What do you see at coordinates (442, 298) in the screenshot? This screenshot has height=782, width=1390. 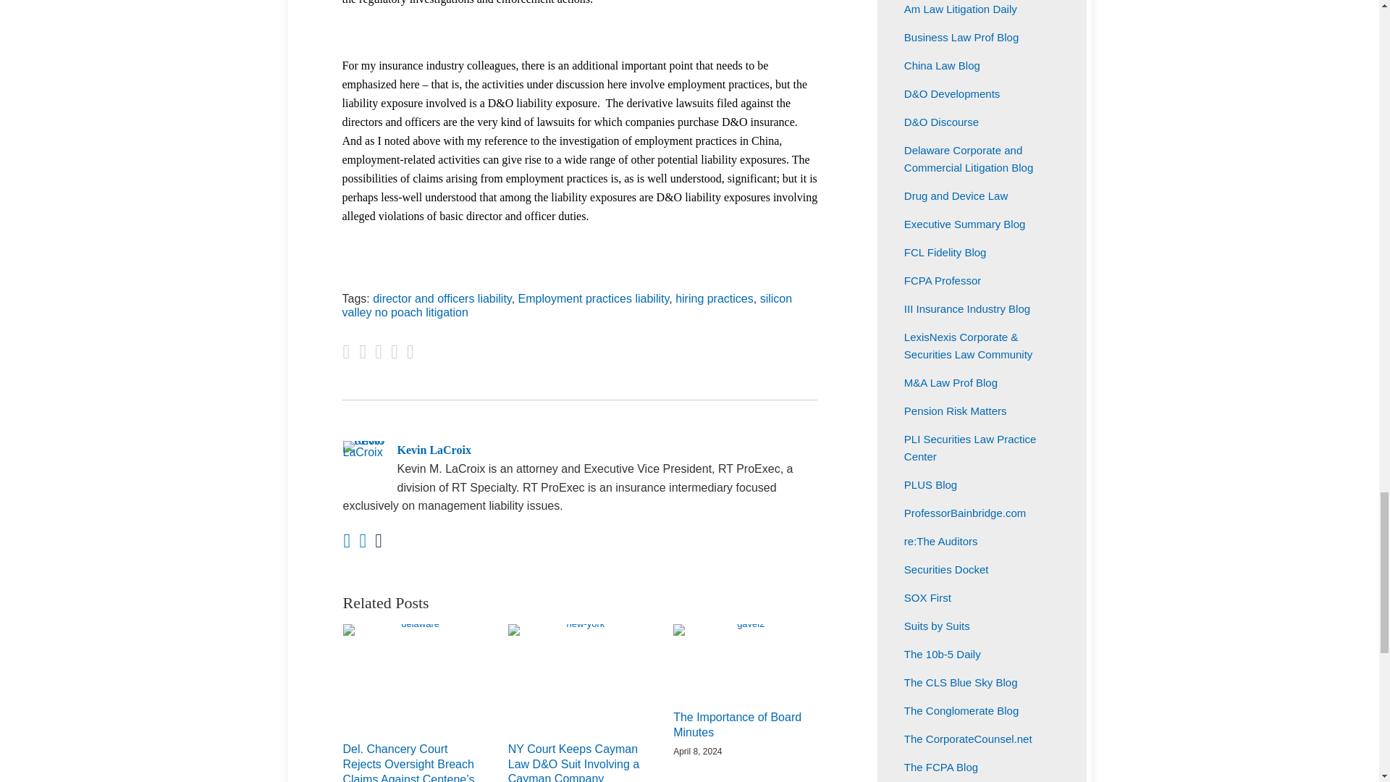 I see `director and officers liability` at bounding box center [442, 298].